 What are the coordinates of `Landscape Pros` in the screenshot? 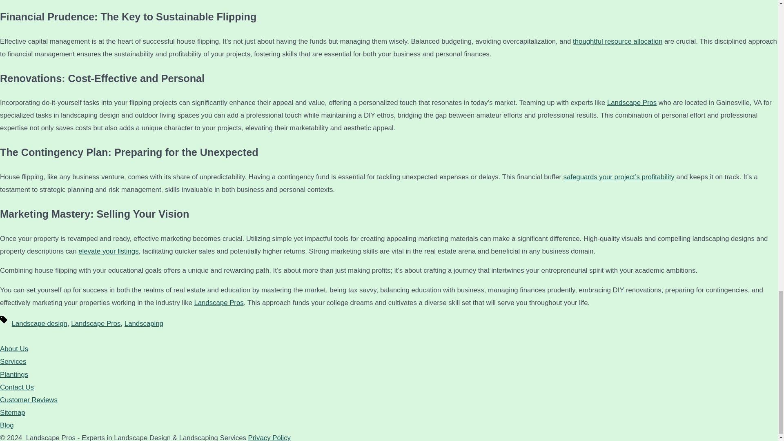 It's located at (632, 102).